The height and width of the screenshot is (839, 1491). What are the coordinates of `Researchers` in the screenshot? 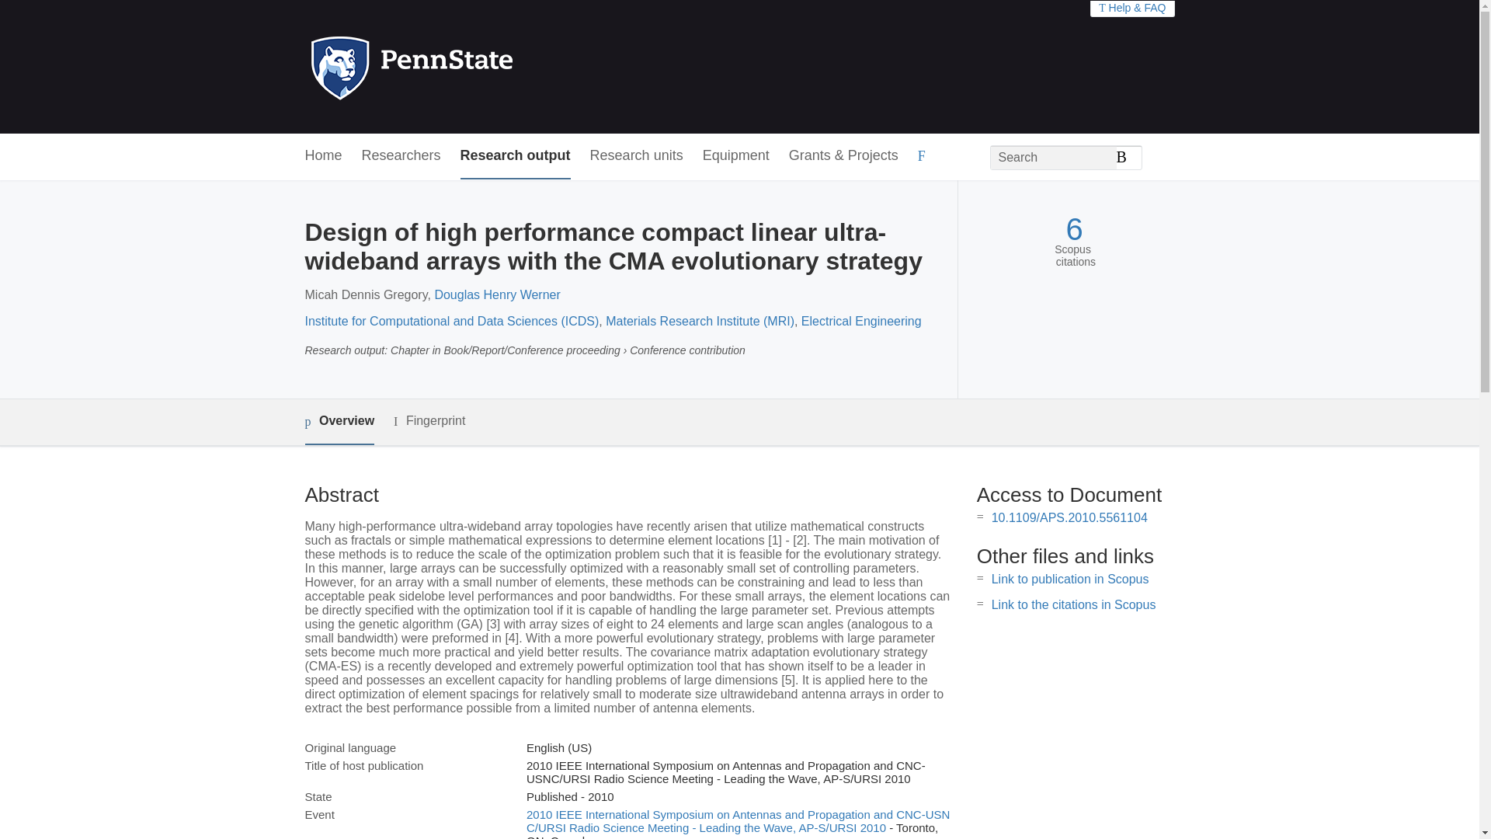 It's located at (401, 156).